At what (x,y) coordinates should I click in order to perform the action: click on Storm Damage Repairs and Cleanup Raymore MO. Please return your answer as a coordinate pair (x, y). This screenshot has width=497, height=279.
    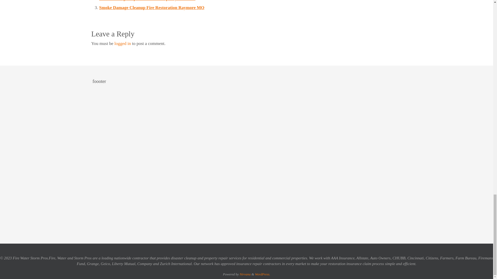
    Looking at the image, I should click on (147, 1).